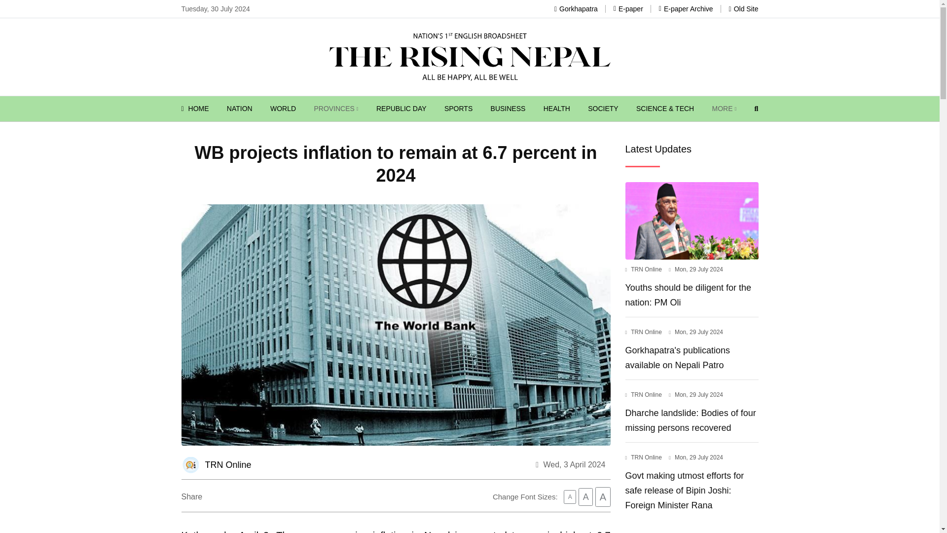  Describe the element at coordinates (724, 109) in the screenshot. I see `MORE` at that location.